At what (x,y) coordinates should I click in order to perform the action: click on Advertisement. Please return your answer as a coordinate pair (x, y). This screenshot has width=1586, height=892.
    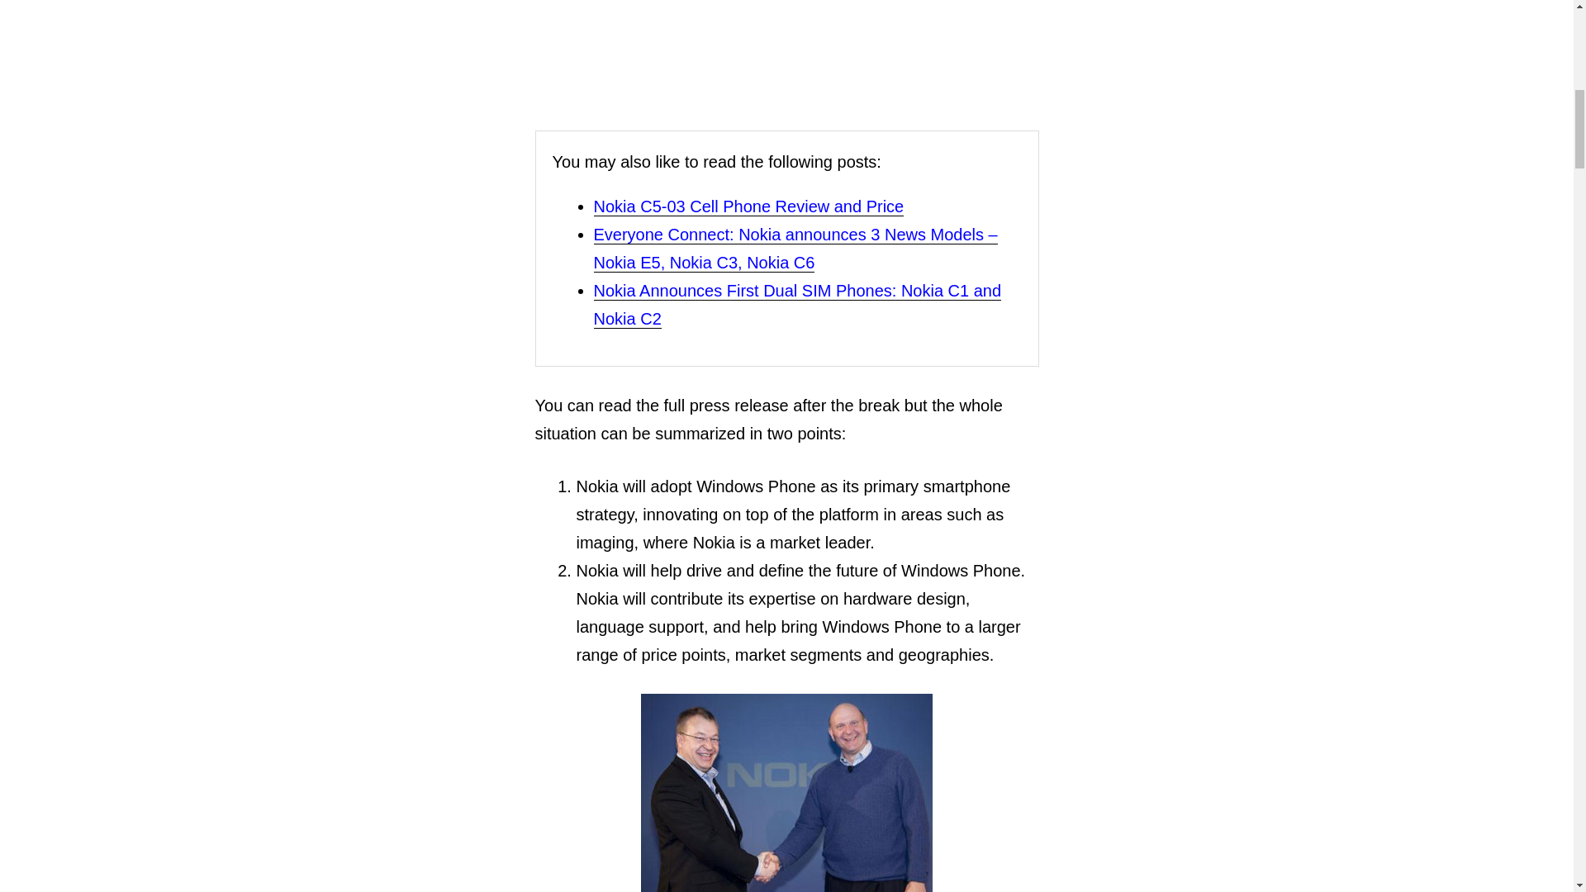
    Looking at the image, I should click on (786, 48).